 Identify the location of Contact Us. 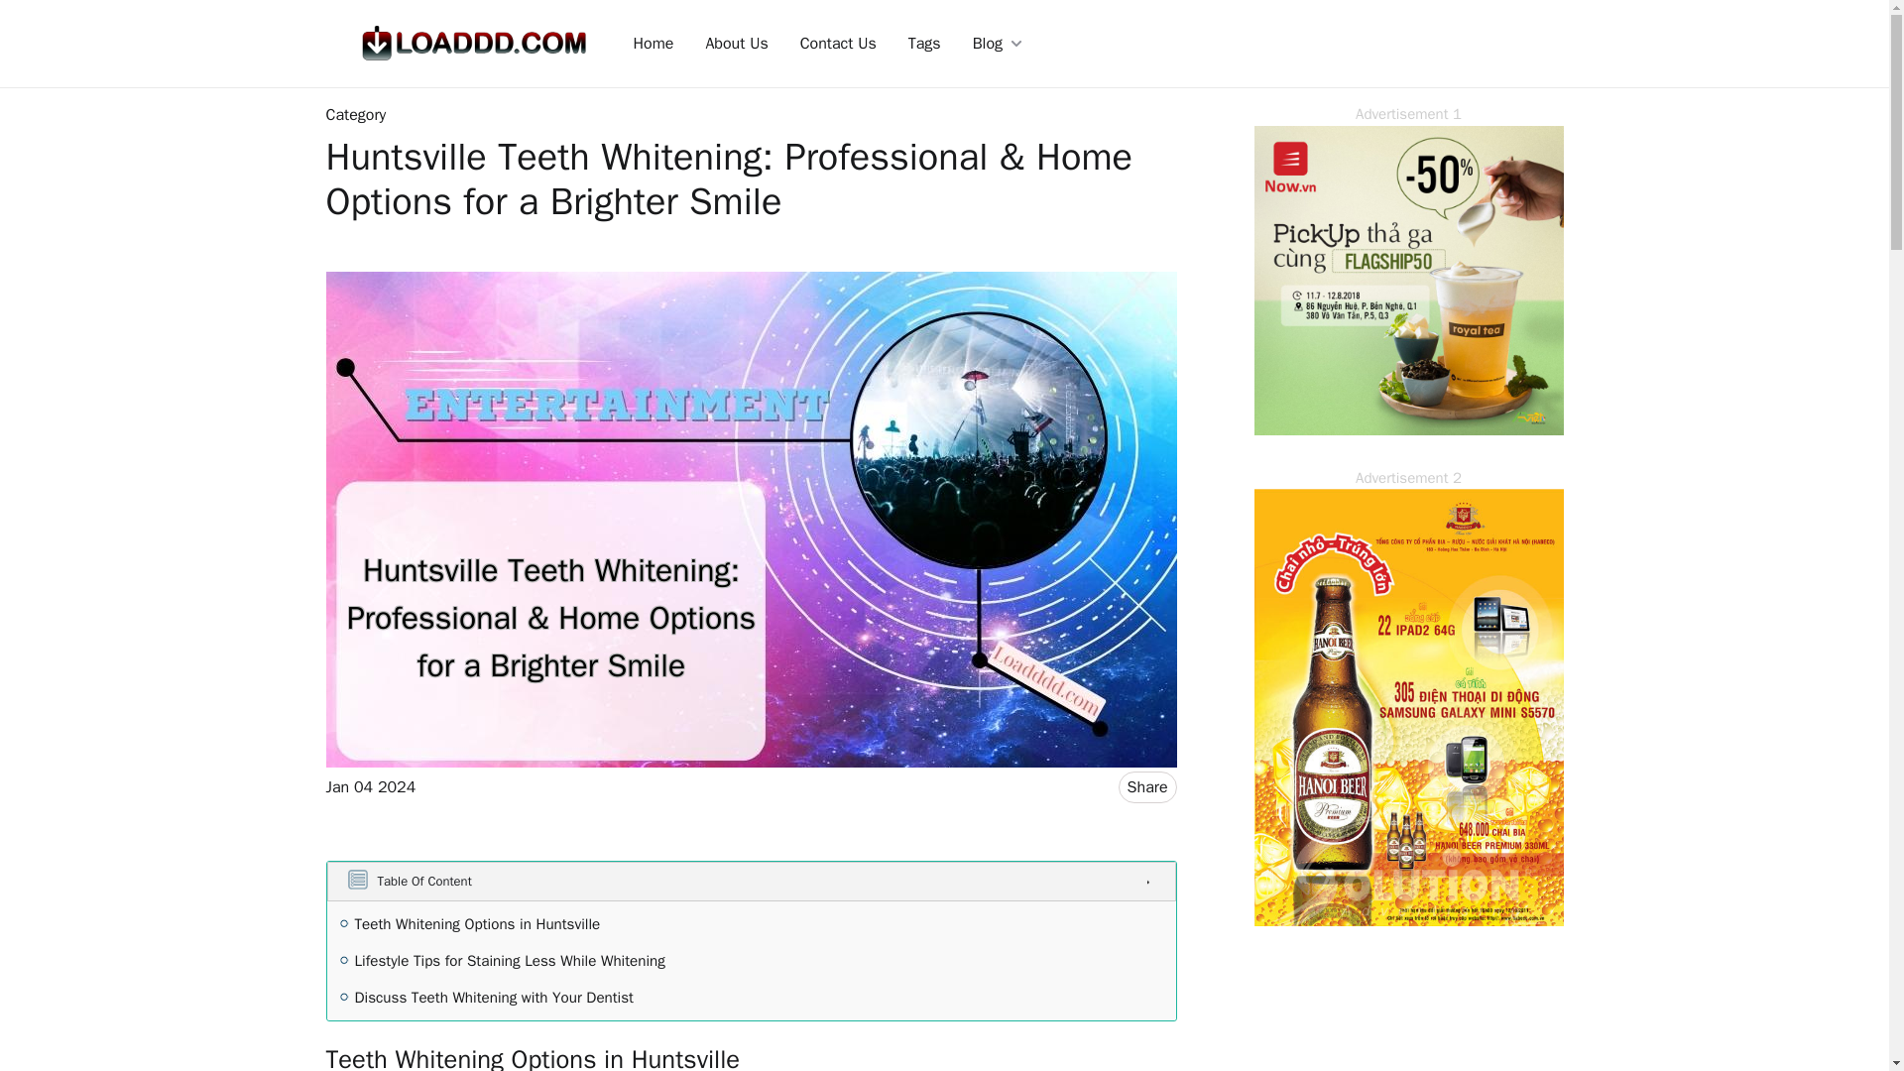
(838, 44).